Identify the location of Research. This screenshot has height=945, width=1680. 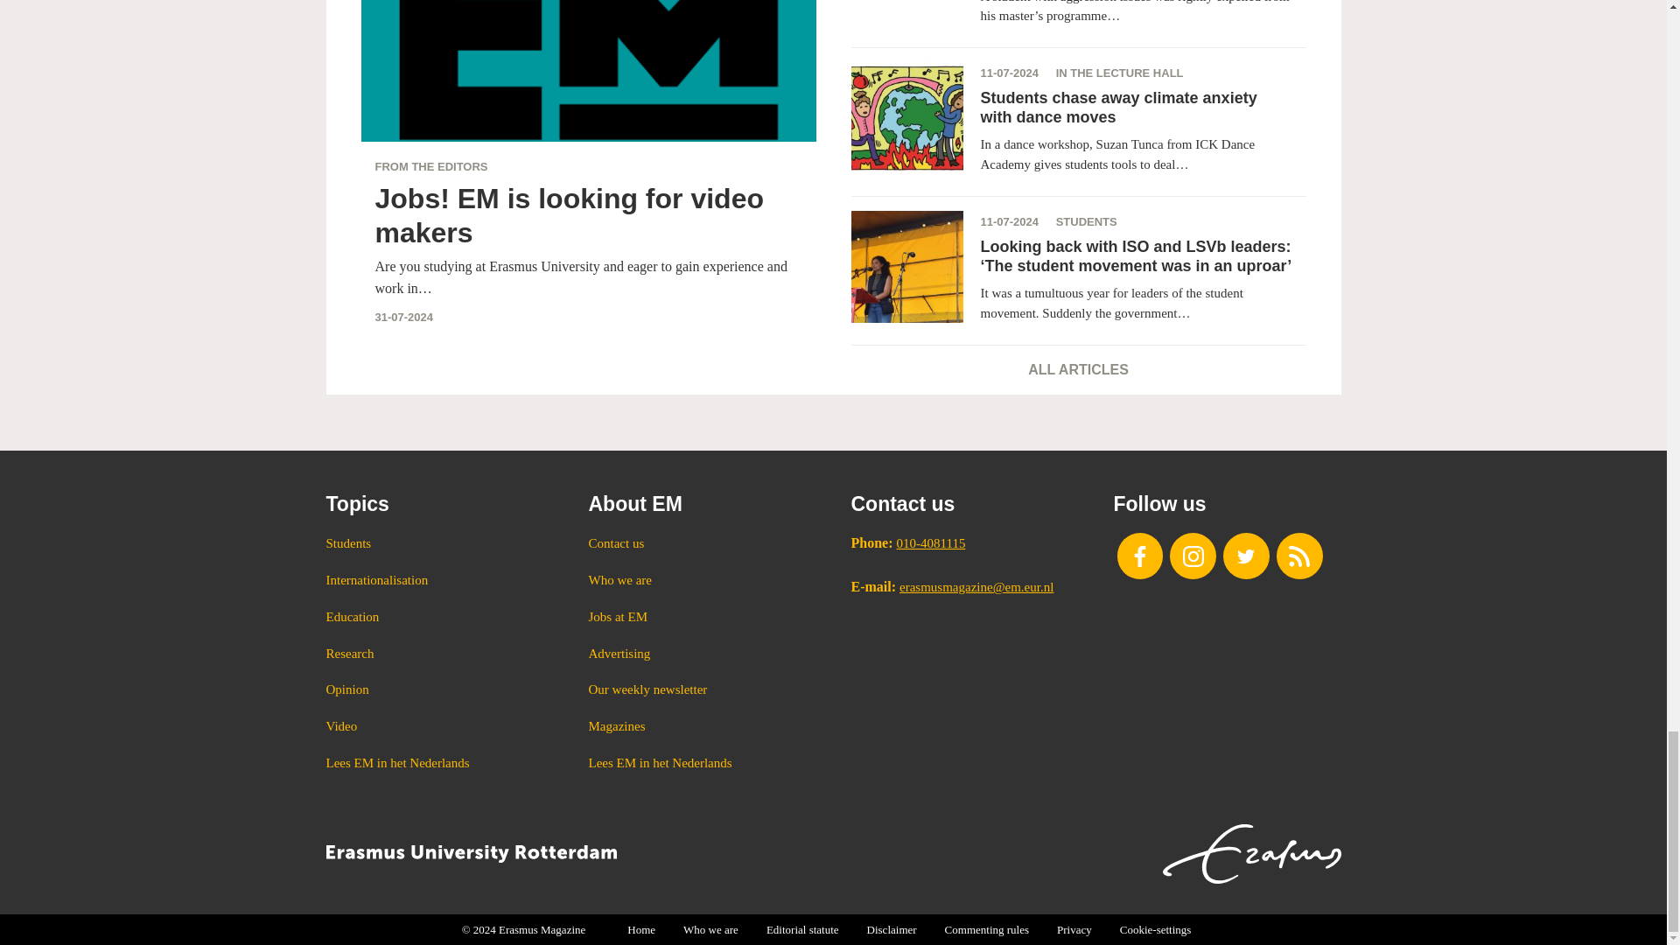
(439, 654).